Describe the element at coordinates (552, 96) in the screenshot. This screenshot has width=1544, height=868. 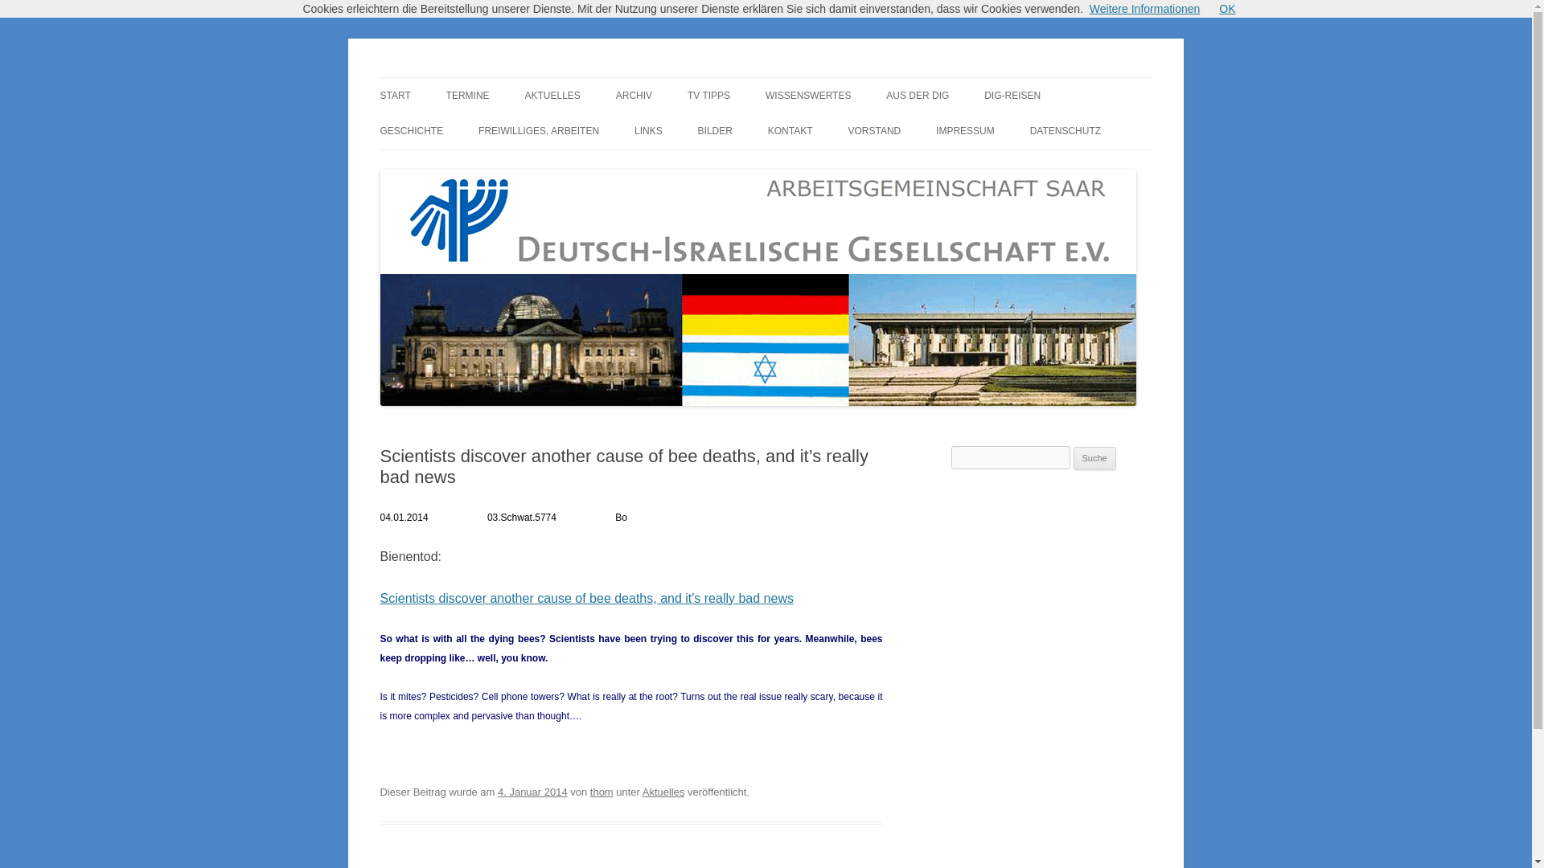
I see `AKTUELLES` at that location.